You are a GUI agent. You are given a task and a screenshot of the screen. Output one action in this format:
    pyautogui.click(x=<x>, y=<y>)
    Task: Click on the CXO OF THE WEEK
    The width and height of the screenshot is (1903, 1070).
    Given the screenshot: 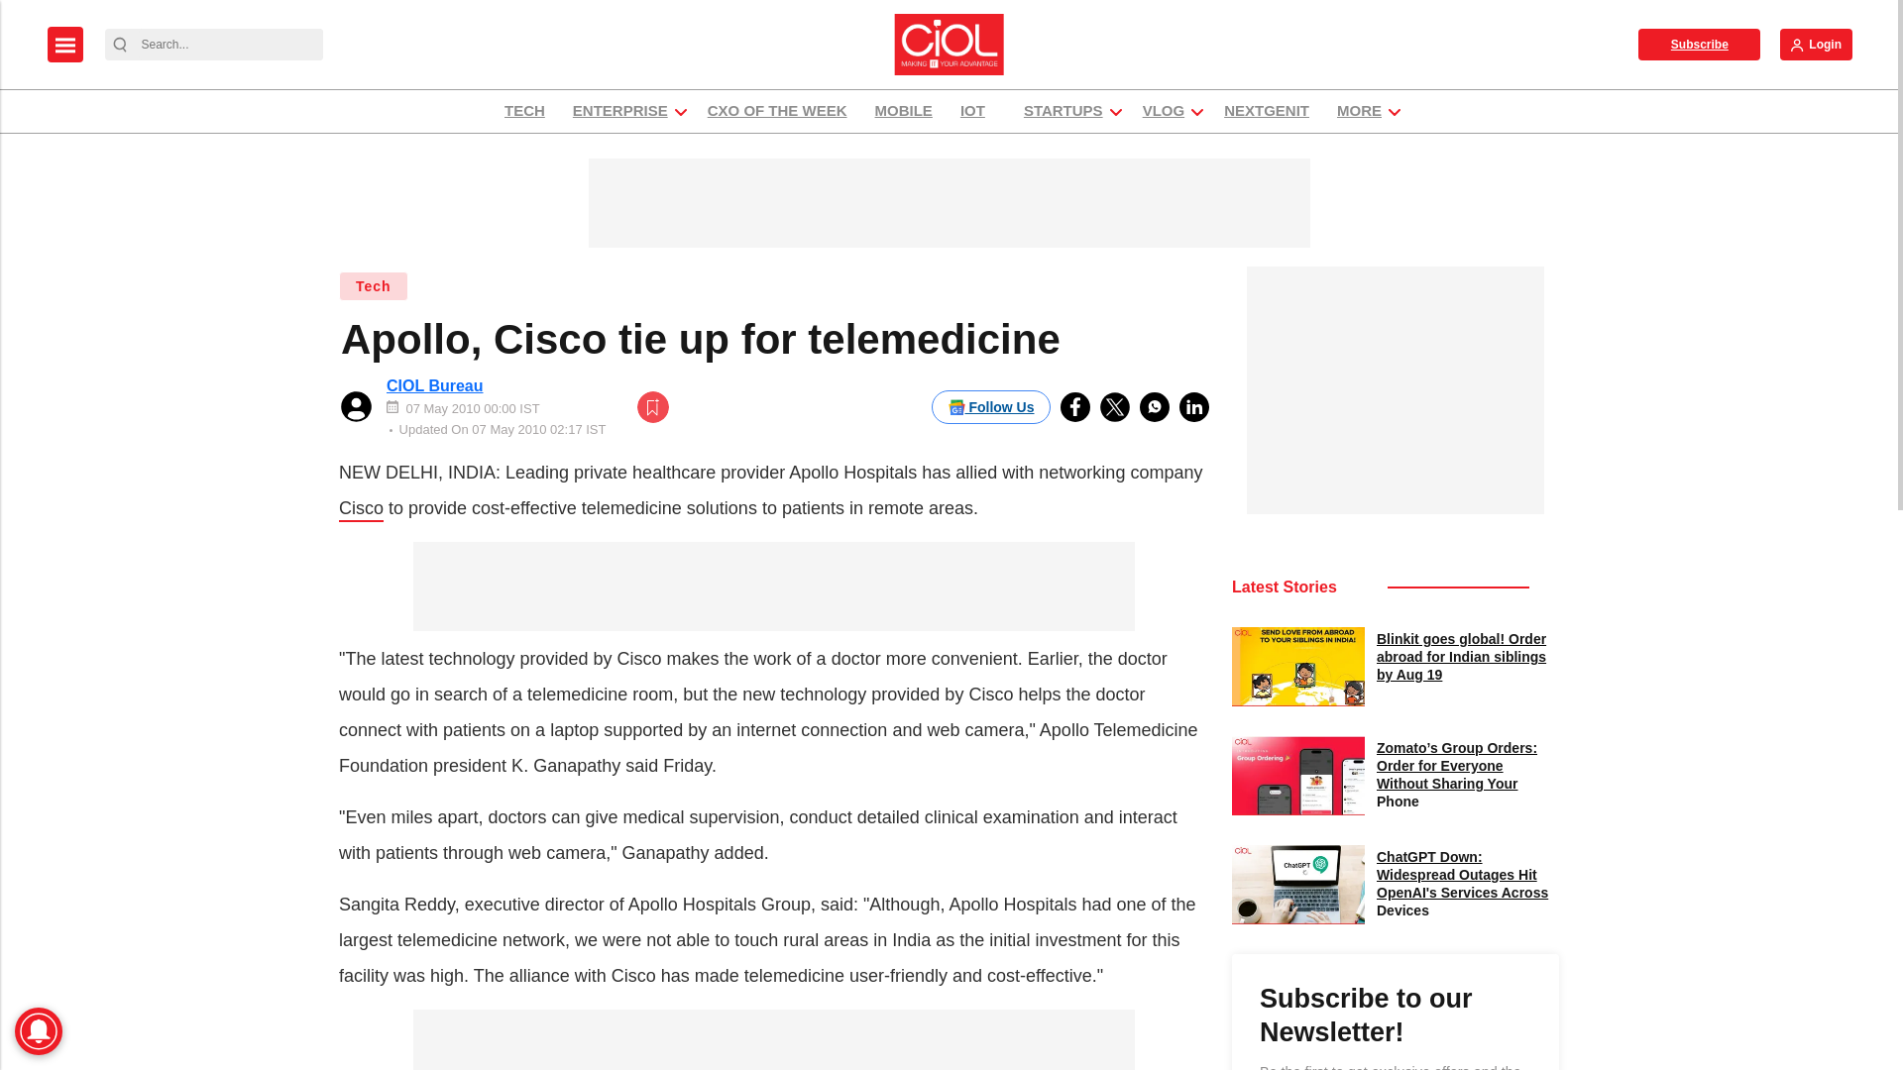 What is the action you would take?
    pyautogui.click(x=777, y=111)
    